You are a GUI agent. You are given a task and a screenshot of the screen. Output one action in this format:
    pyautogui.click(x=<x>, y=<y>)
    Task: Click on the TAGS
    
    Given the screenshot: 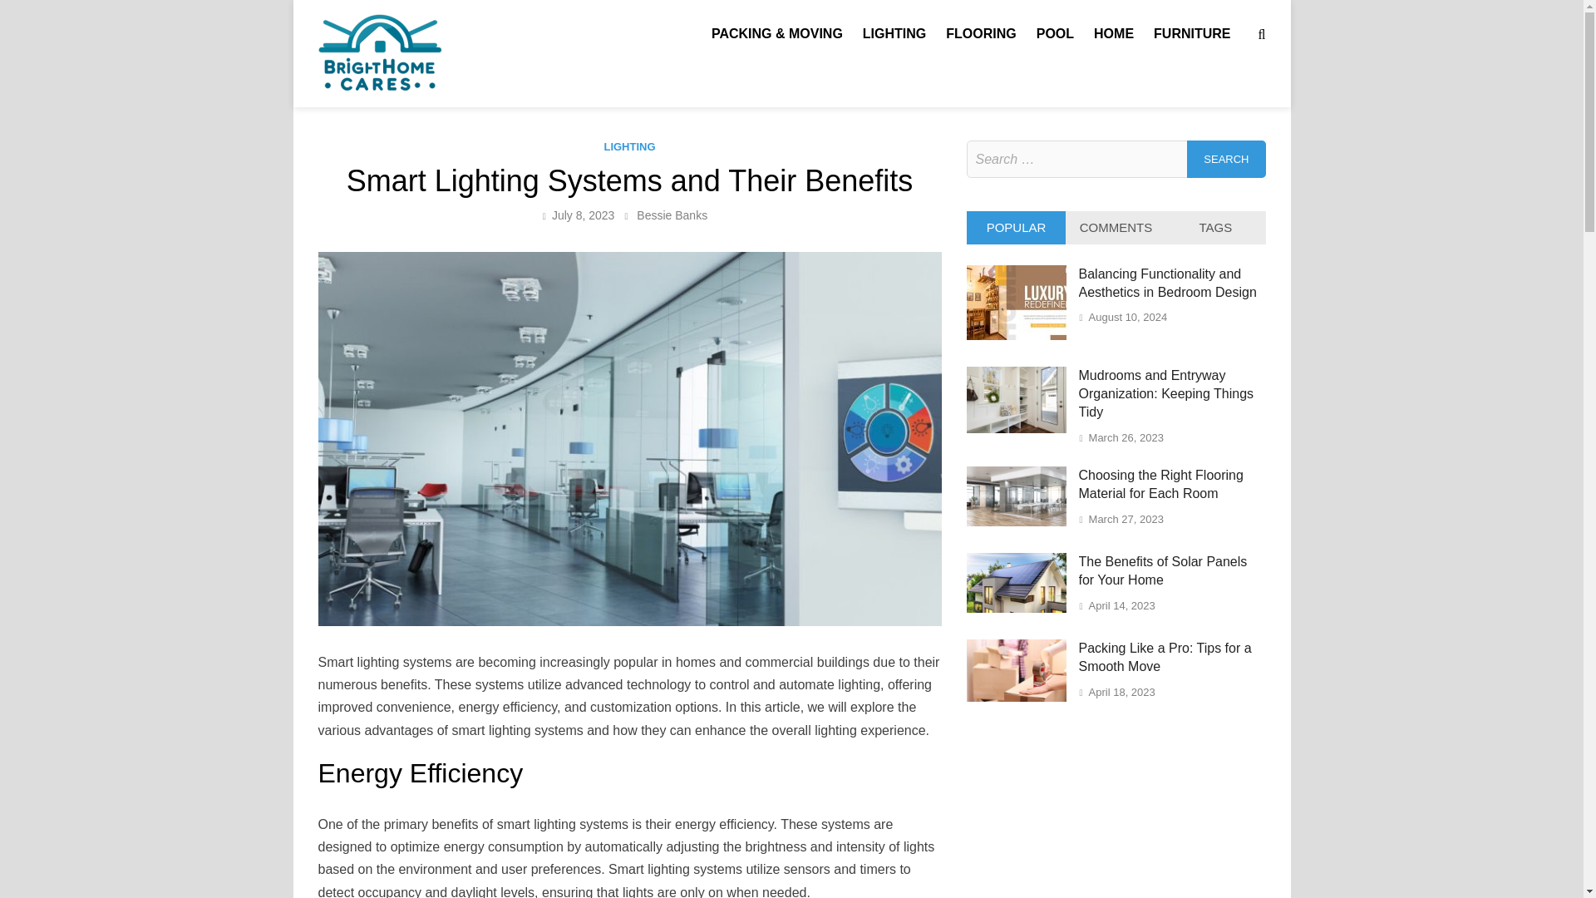 What is the action you would take?
    pyautogui.click(x=1215, y=227)
    